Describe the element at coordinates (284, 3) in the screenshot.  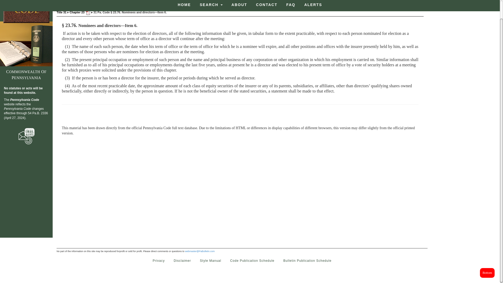
I see `Print` at that location.